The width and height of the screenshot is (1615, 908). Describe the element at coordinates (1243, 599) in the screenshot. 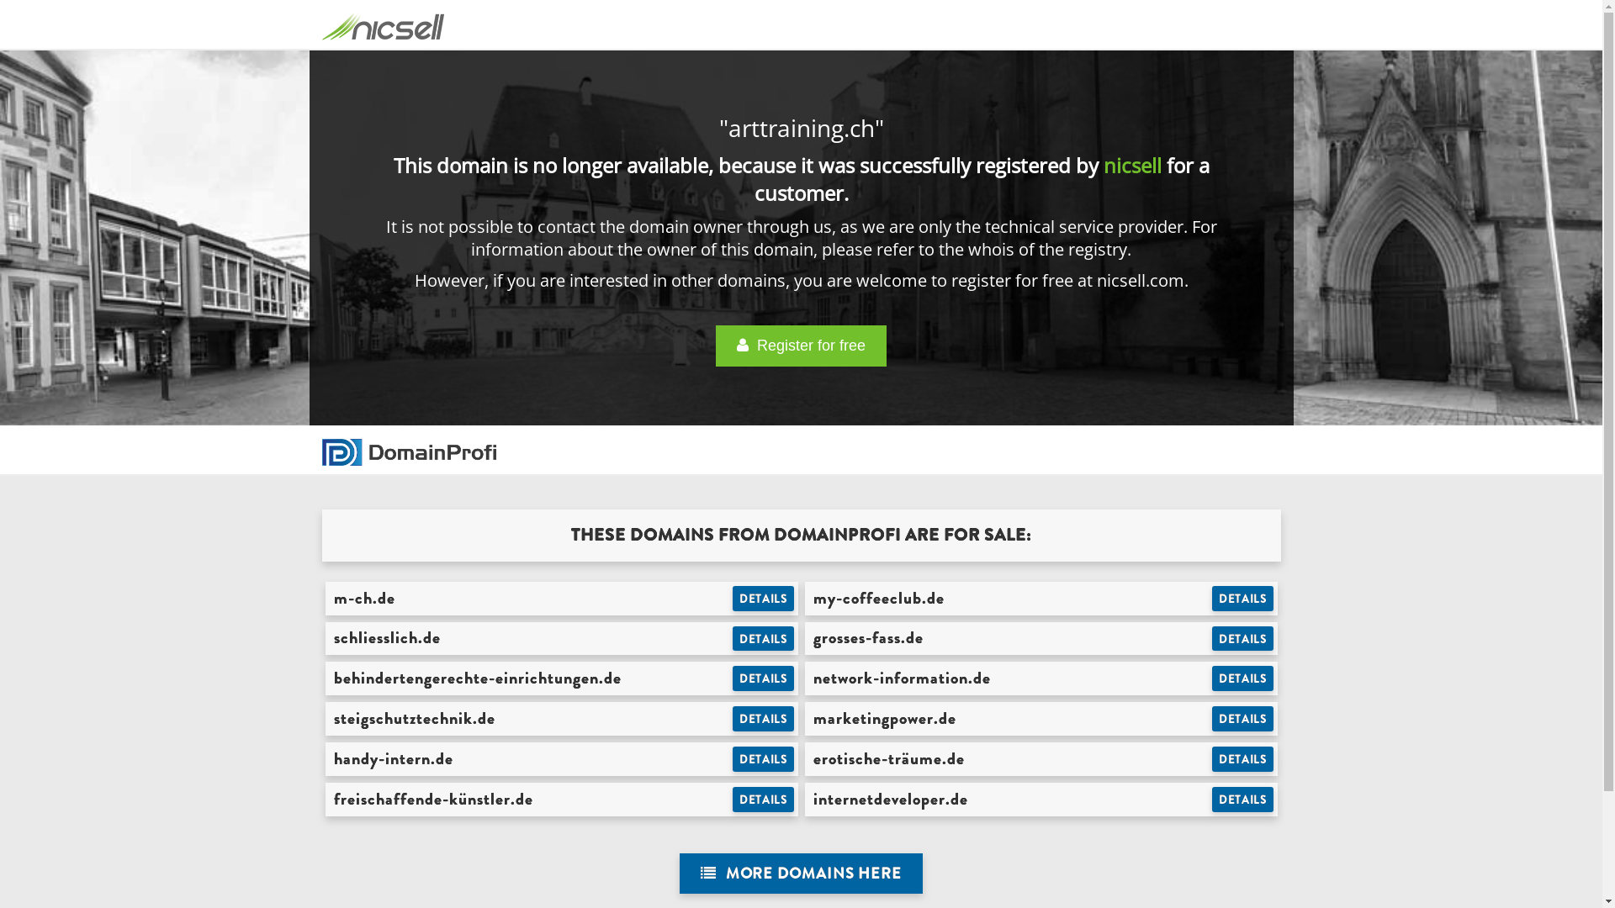

I see `DETAILS` at that location.